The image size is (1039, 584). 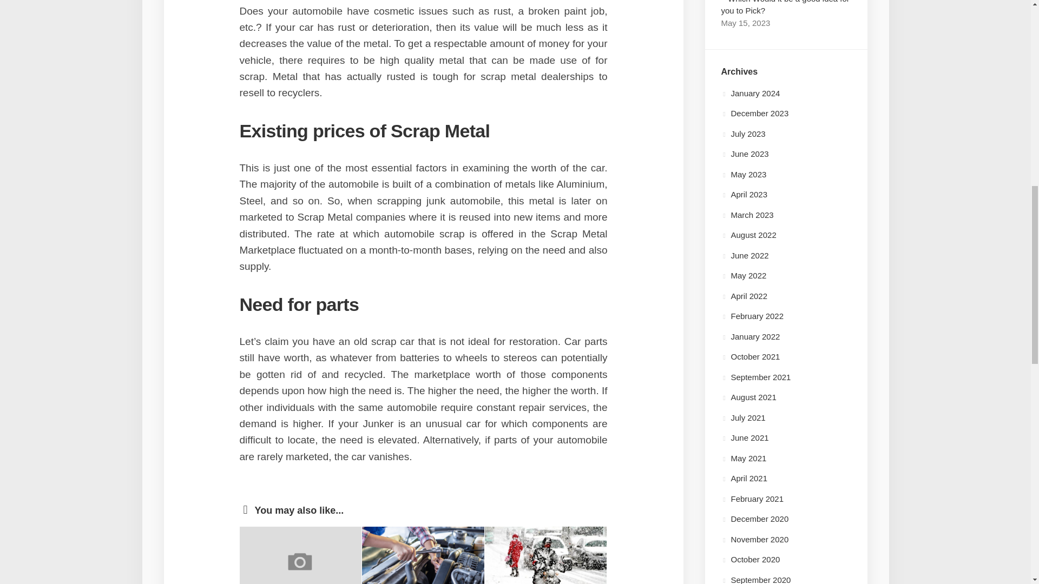 I want to click on January 2024, so click(x=750, y=93).